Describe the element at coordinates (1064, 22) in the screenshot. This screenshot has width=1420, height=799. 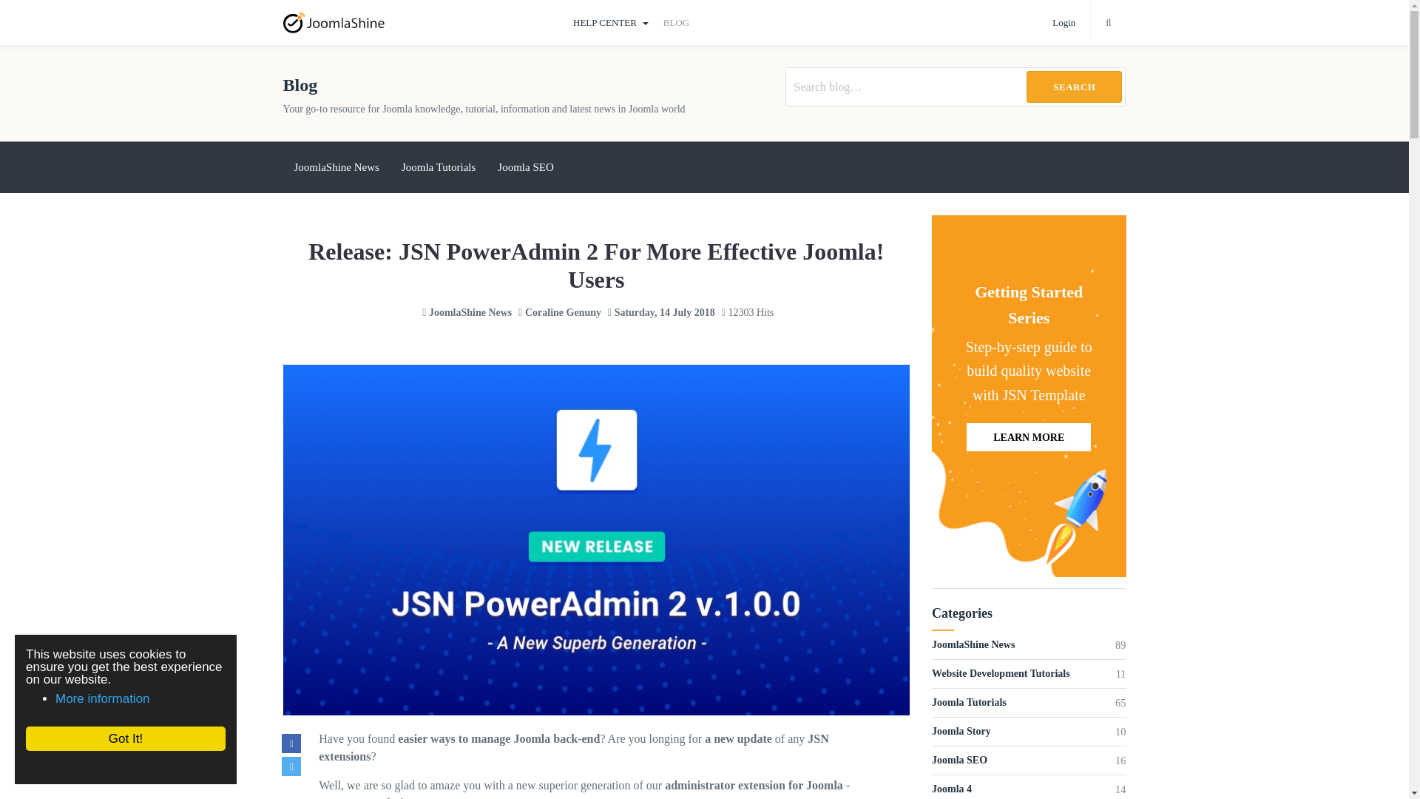
I see `Login to Customer Area` at that location.